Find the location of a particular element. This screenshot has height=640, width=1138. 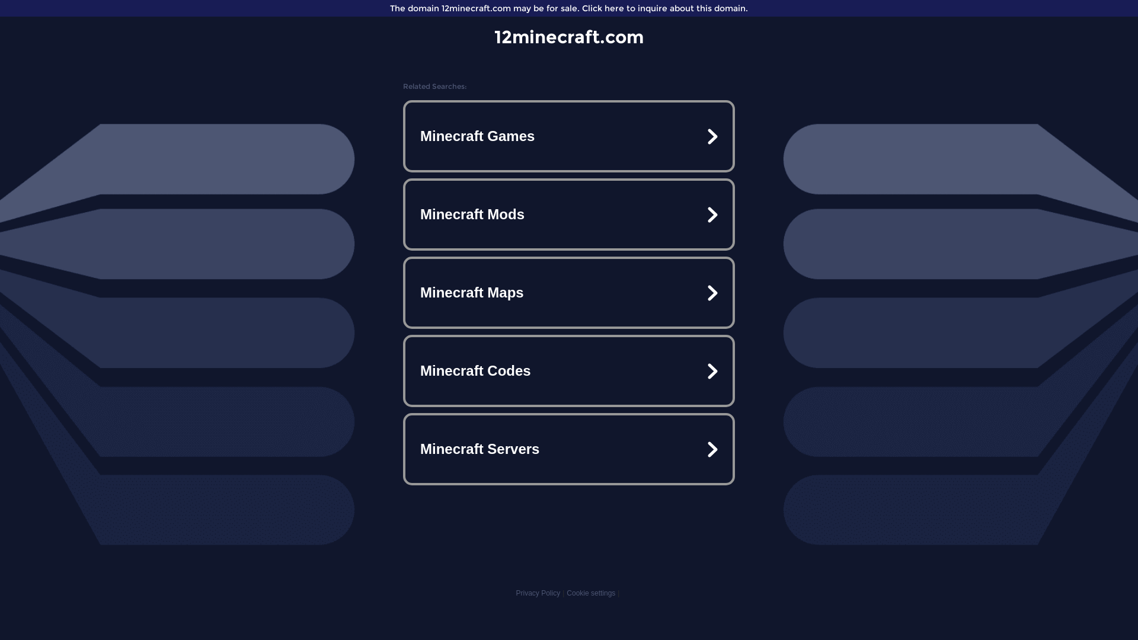

Minecraft Codes is located at coordinates (569, 371).